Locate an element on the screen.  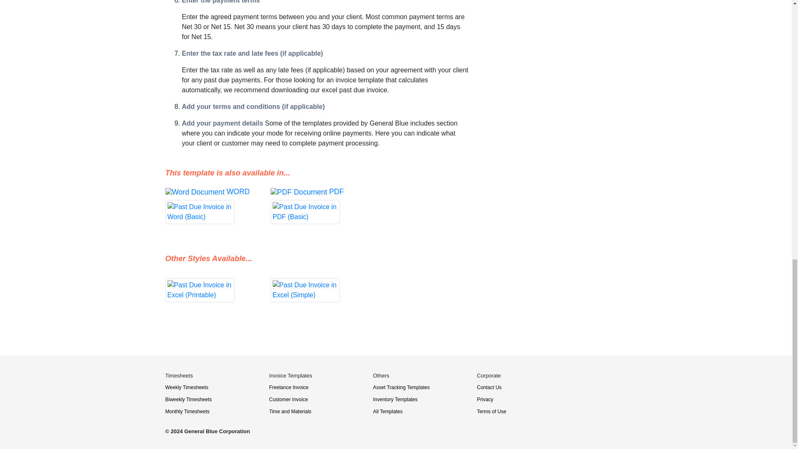
past due invoice template in Word is located at coordinates (211, 205).